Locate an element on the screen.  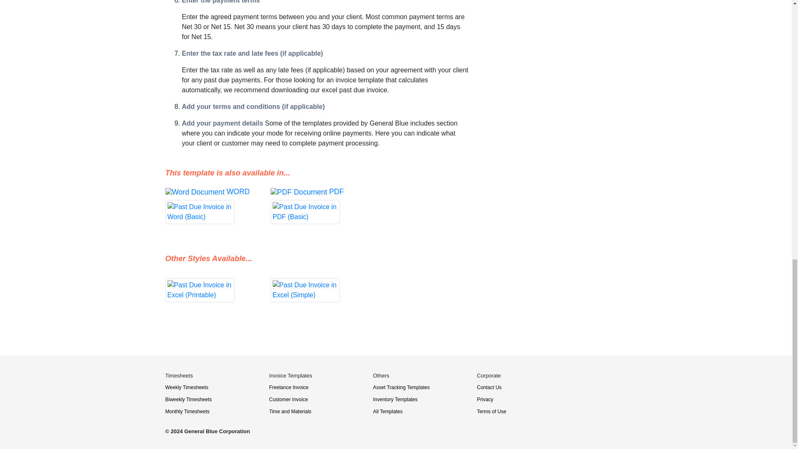
past due invoice template in Word is located at coordinates (211, 205).